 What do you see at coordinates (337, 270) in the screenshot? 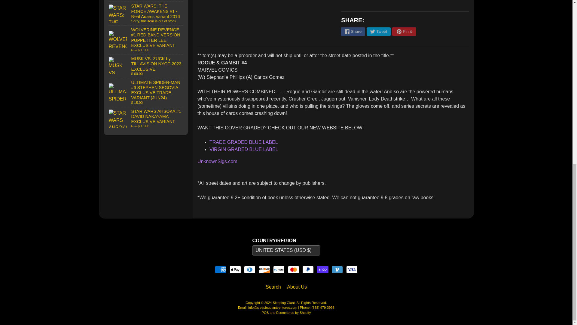
I see `Venmo` at bounding box center [337, 270].